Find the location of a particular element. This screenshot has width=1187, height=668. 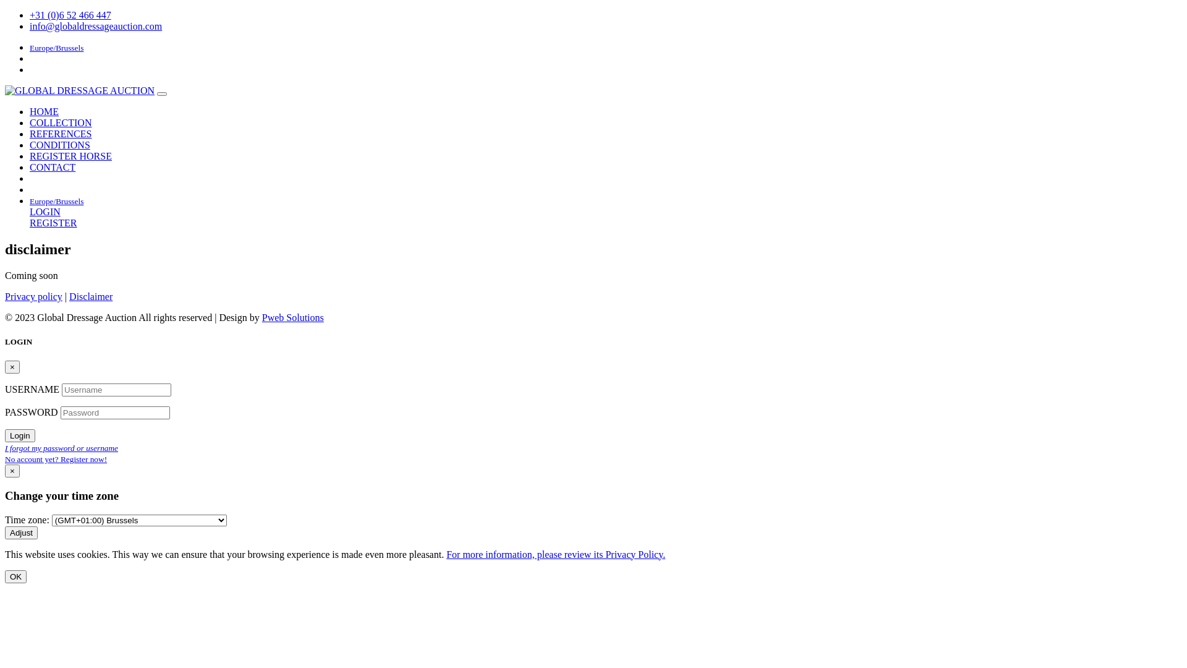

Privacy policy is located at coordinates (33, 297).